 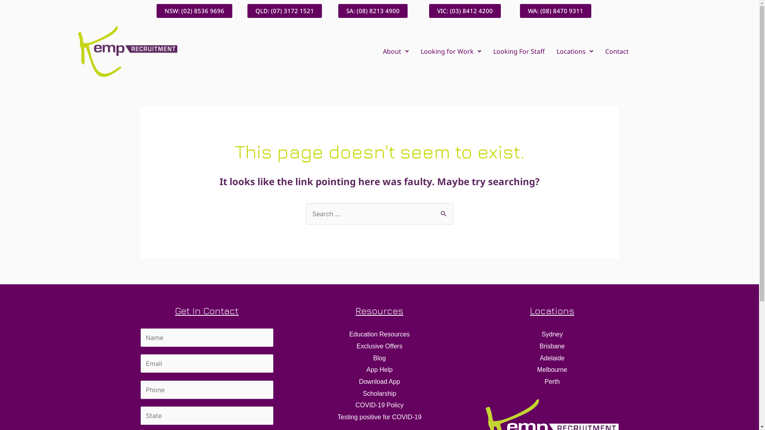 What do you see at coordinates (444, 211) in the screenshot?
I see `Search` at bounding box center [444, 211].